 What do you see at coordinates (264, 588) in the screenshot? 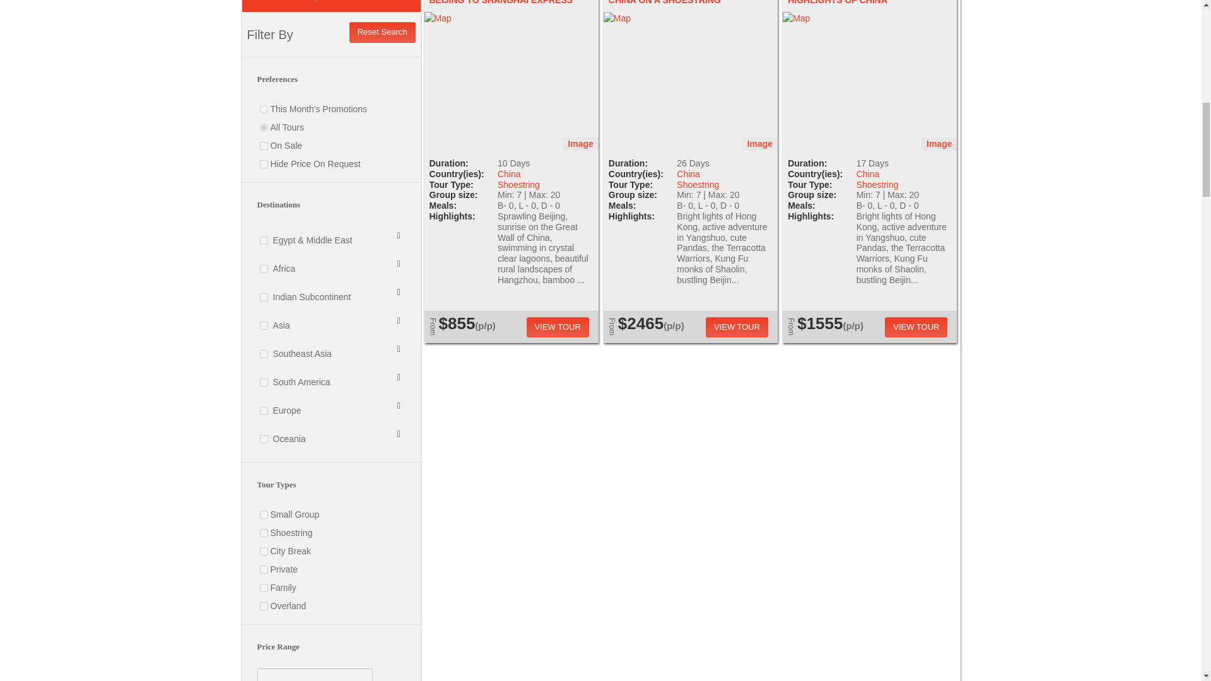
I see `5` at bounding box center [264, 588].